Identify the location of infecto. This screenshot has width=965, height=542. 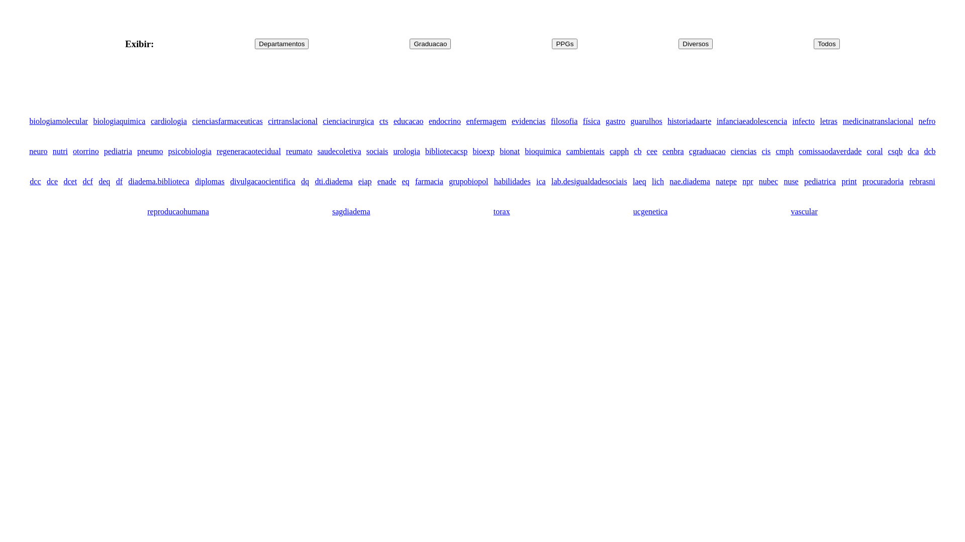
(804, 121).